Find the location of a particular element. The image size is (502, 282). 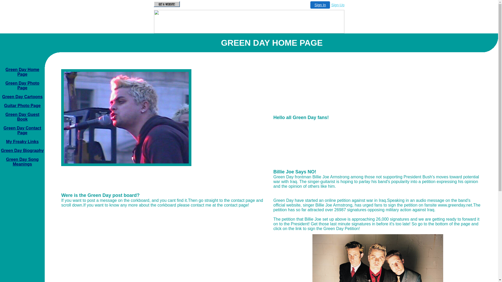

Green Day Home Page is located at coordinates (22, 72).